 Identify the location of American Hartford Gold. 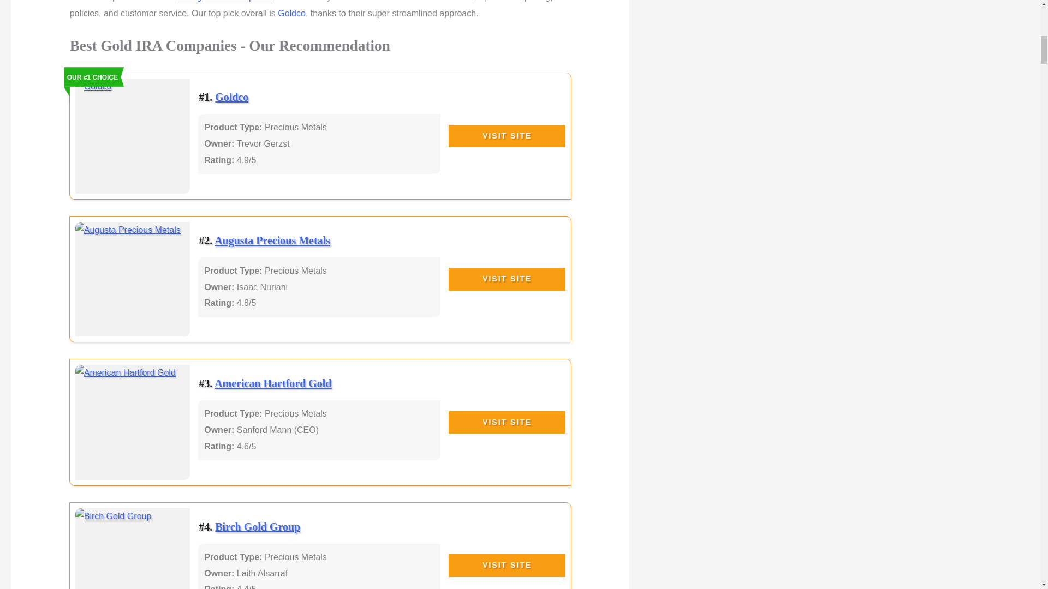
(133, 422).